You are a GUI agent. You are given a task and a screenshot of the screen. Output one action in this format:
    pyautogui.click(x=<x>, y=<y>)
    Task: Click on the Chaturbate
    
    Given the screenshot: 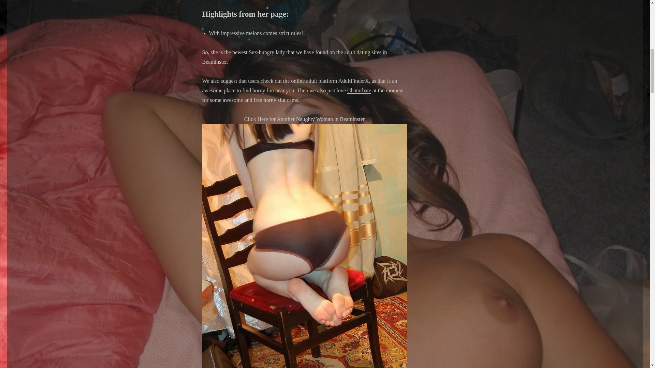 What is the action you would take?
    pyautogui.click(x=359, y=91)
    